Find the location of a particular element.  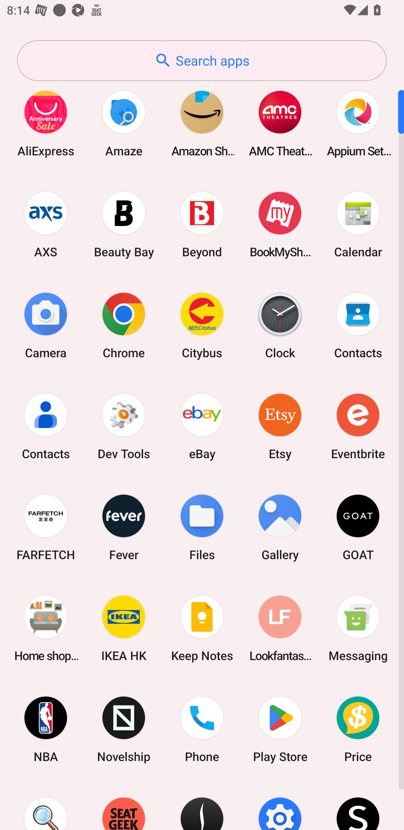

BookMyShow is located at coordinates (280, 224).